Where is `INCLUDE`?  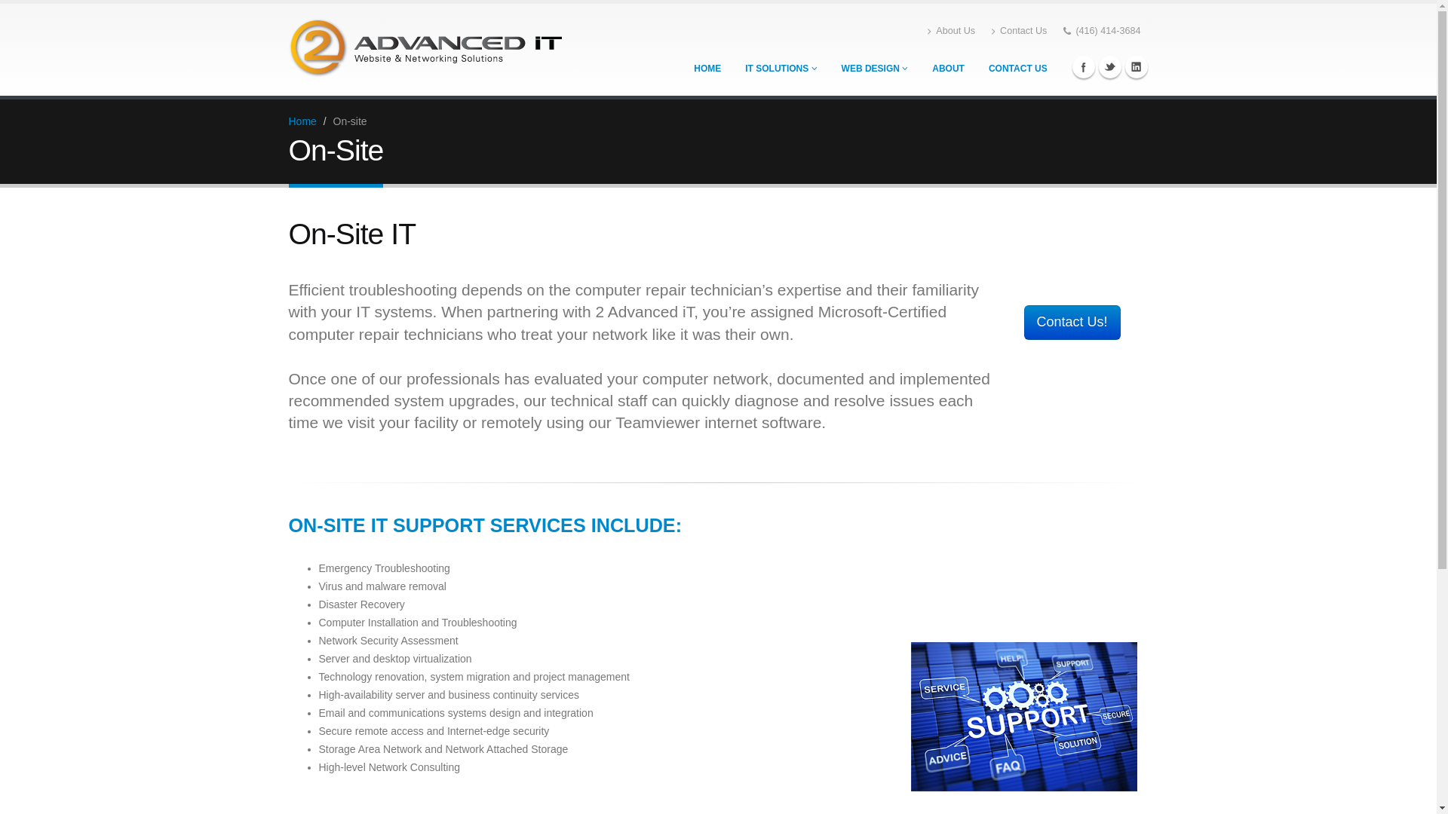 INCLUDE is located at coordinates (633, 525).